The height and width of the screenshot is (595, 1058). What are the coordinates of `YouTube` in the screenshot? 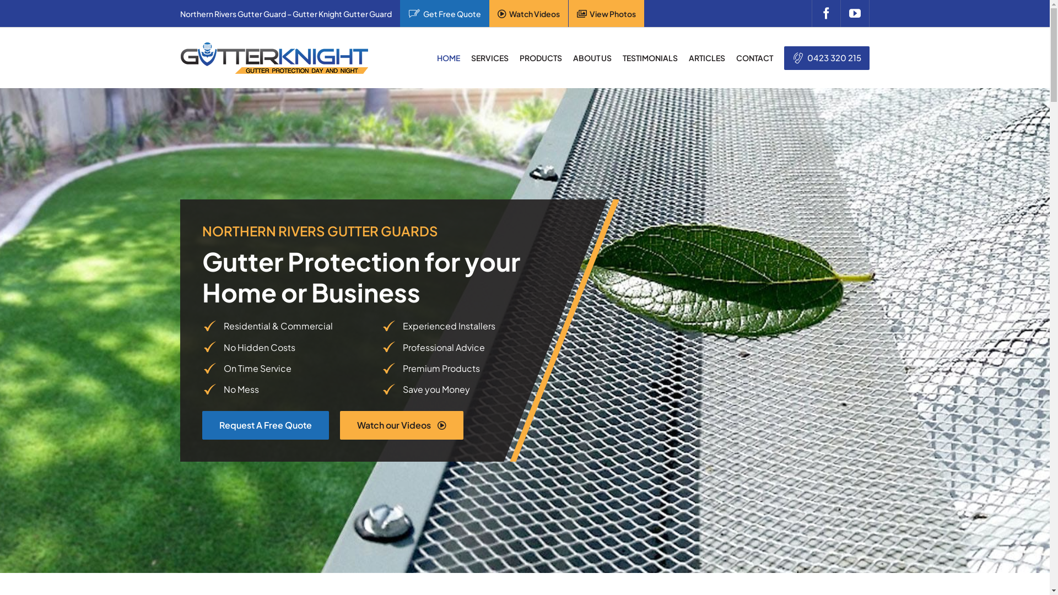 It's located at (855, 13).